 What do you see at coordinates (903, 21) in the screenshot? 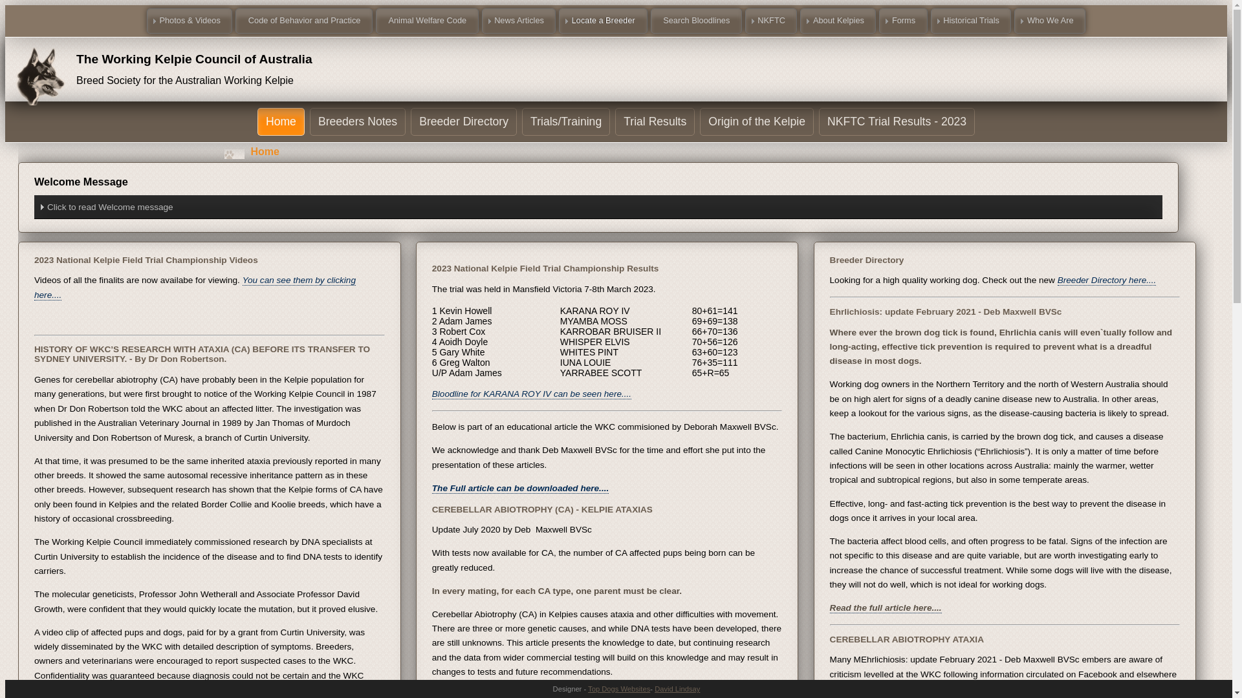
I see `Forms` at bounding box center [903, 21].